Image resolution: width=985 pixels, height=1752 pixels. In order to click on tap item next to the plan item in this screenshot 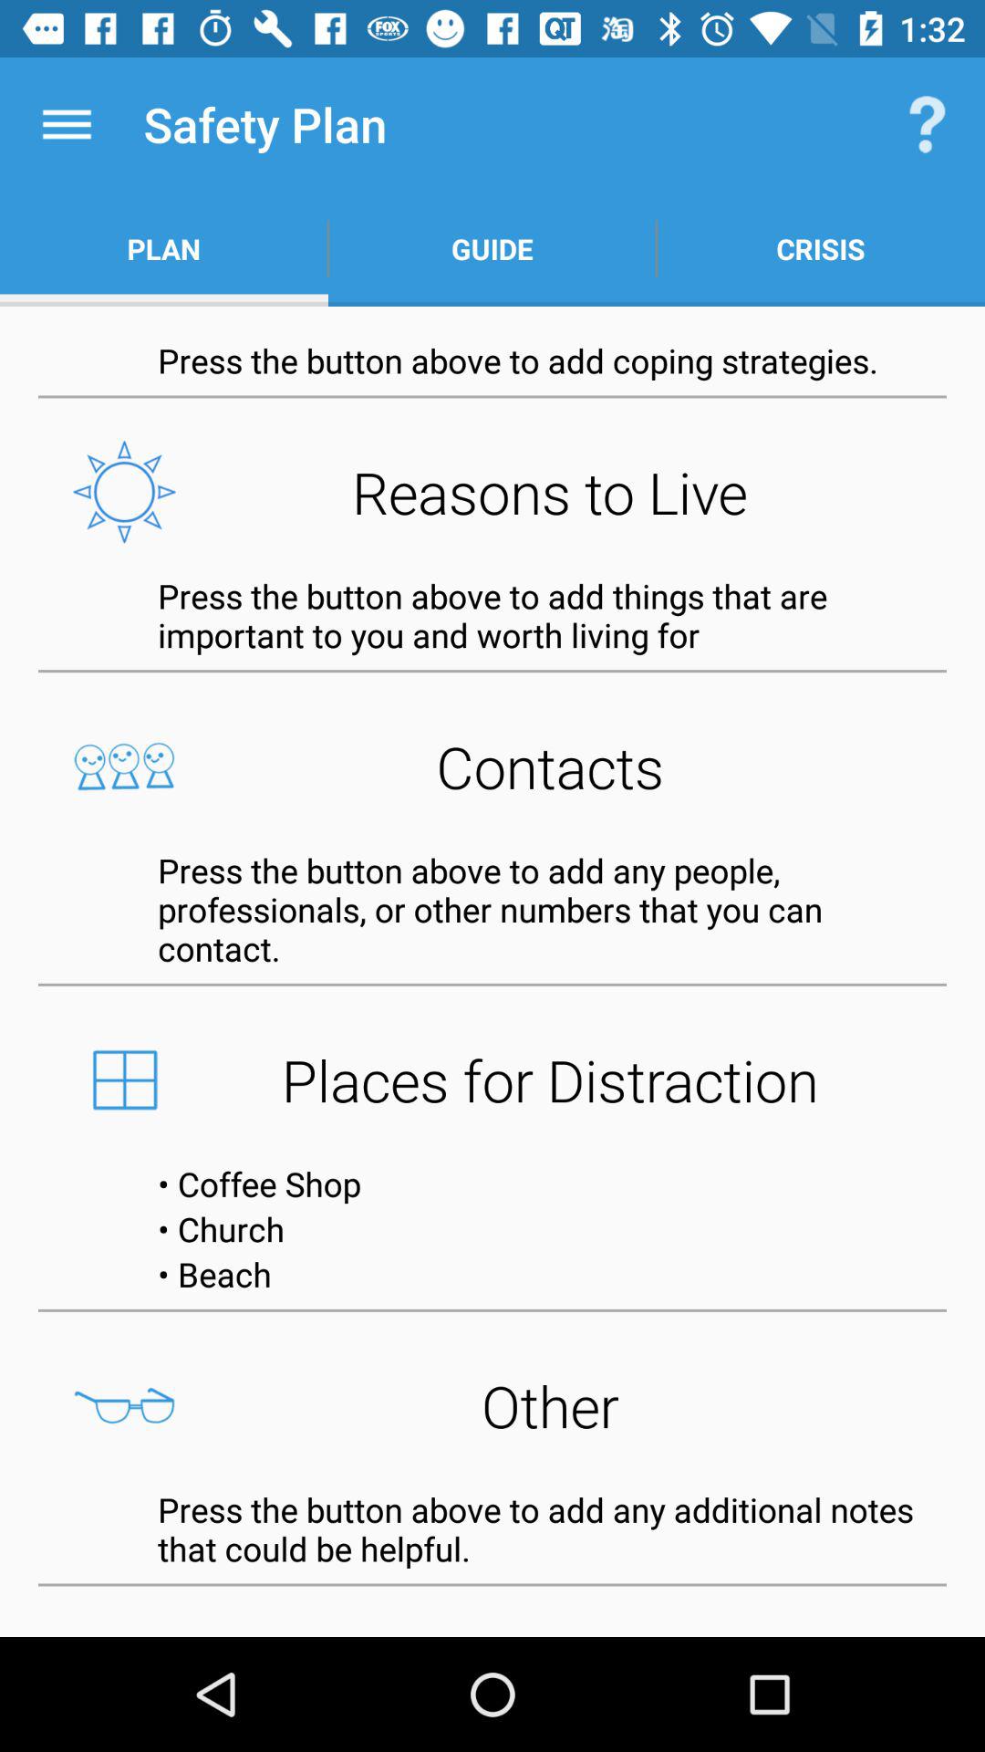, I will do `click(493, 248)`.